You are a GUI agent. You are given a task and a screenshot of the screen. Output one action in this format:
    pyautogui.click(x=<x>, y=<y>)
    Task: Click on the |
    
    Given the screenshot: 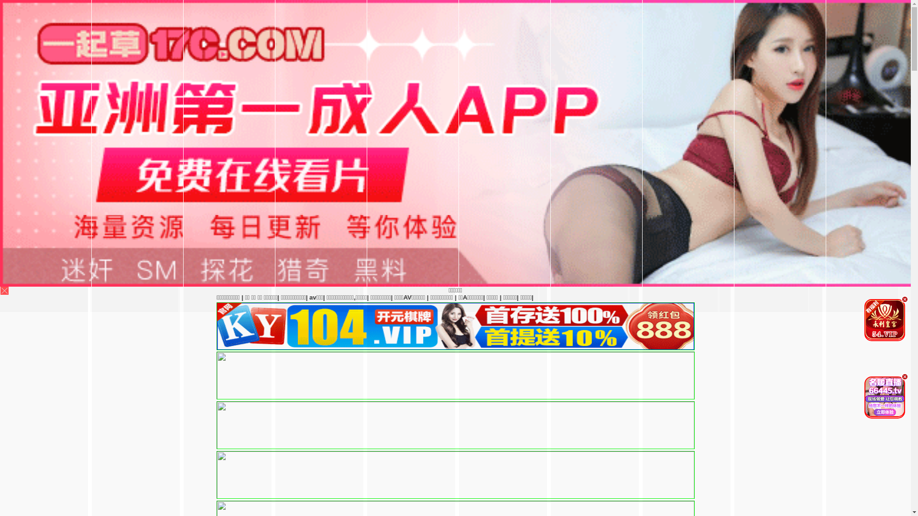 What is the action you would take?
    pyautogui.click(x=611, y=297)
    